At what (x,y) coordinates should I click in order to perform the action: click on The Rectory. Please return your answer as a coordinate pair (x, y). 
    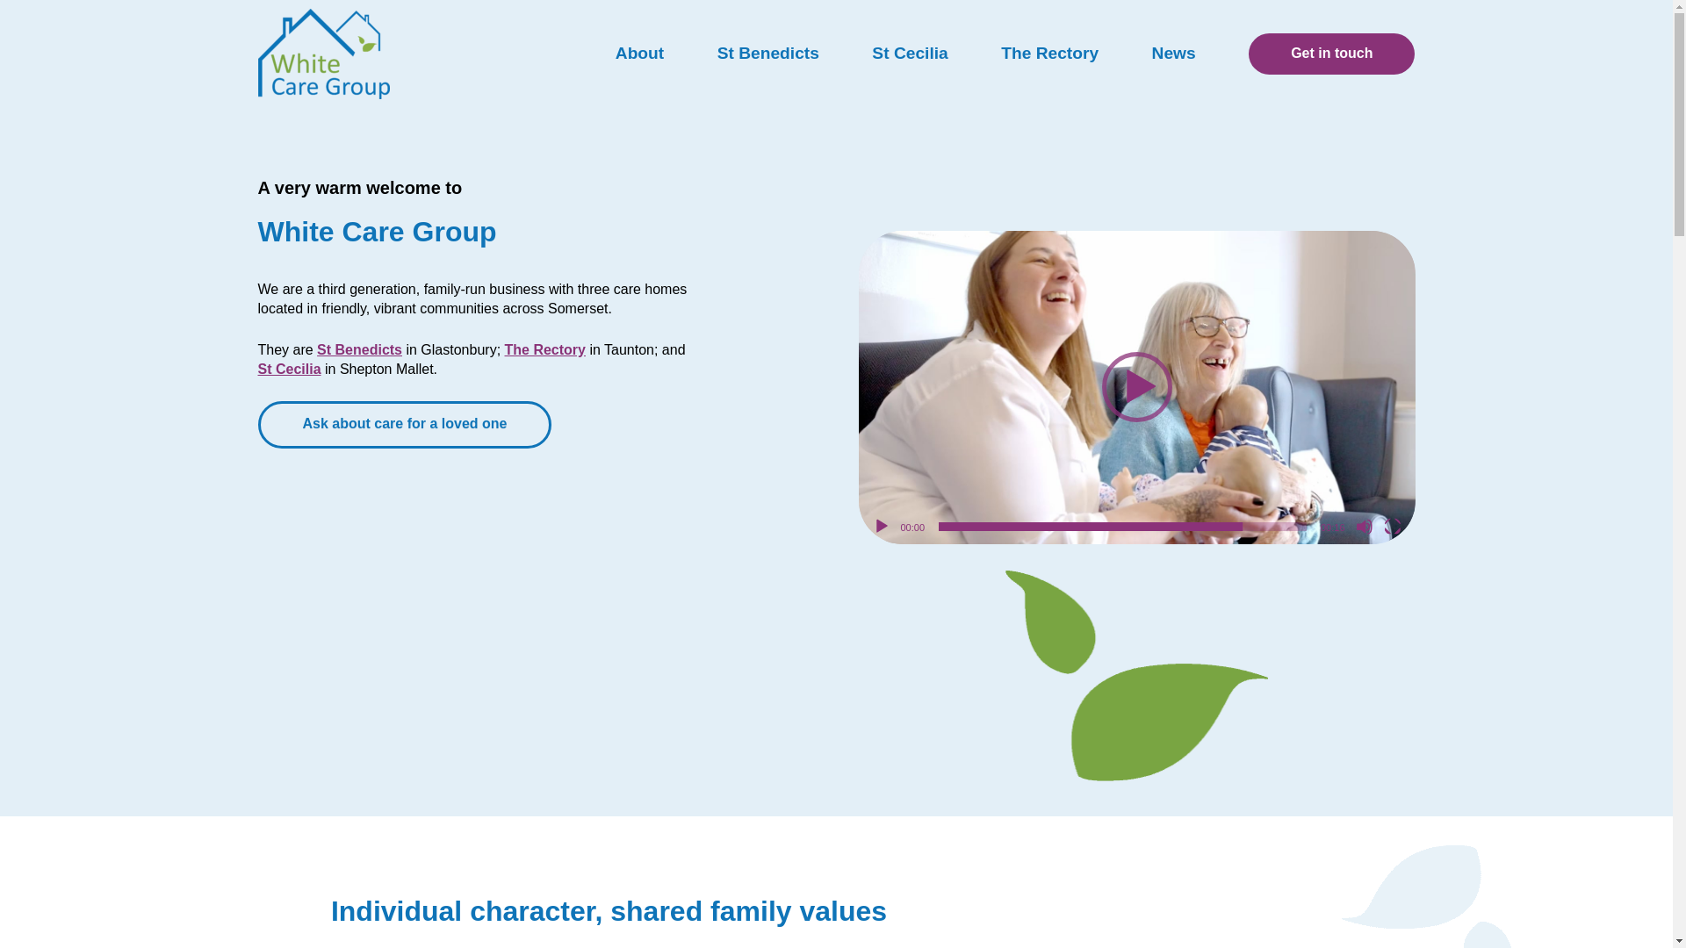
    Looking at the image, I should click on (1050, 54).